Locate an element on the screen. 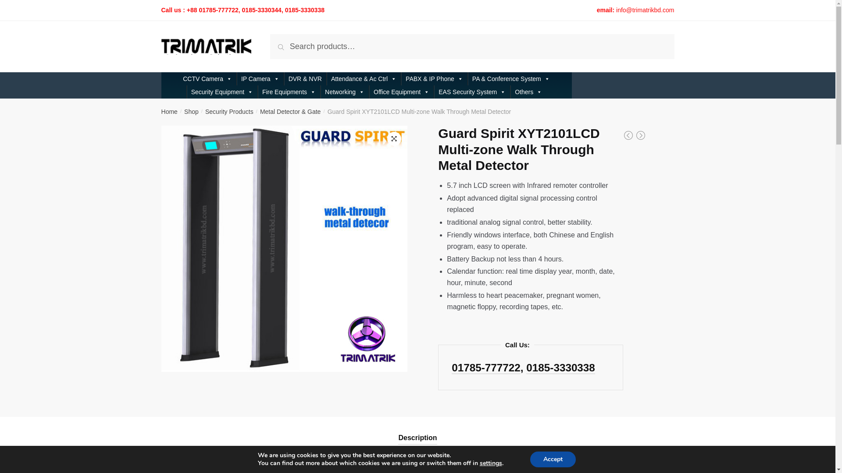 The width and height of the screenshot is (842, 473). Fire Equipments is located at coordinates (289, 92).